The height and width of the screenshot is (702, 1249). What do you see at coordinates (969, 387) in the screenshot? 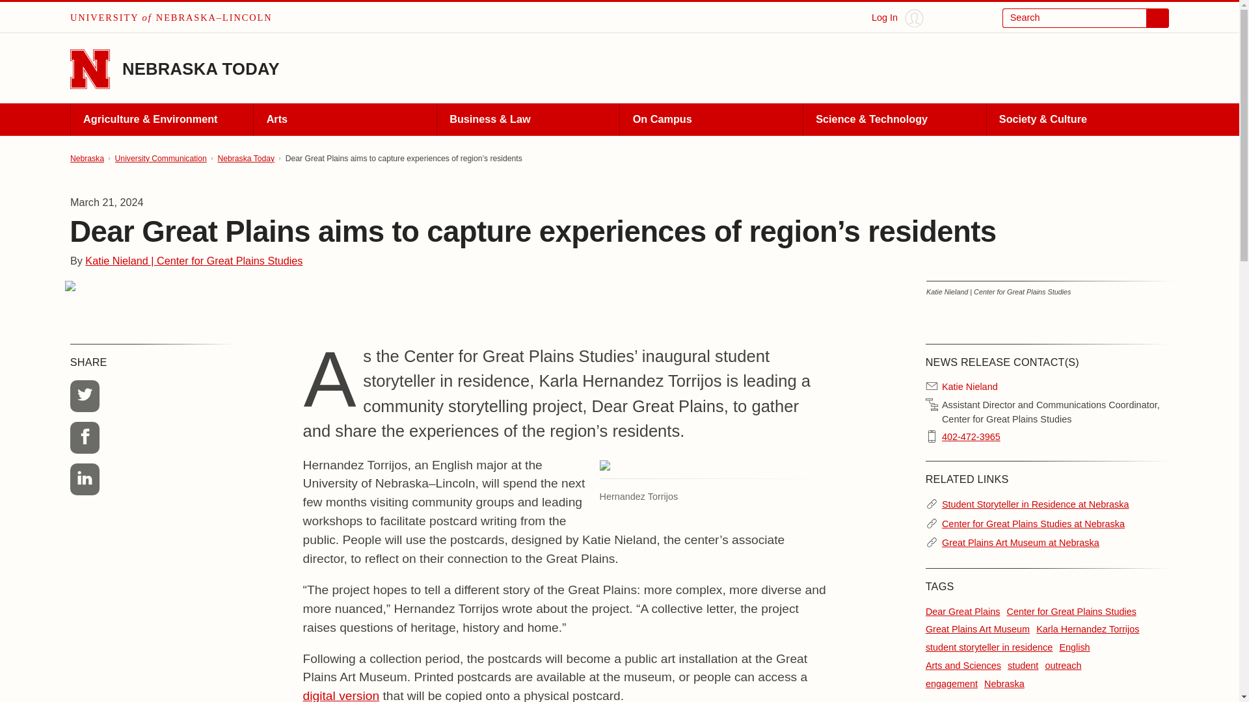
I see `Katie Nieland` at bounding box center [969, 387].